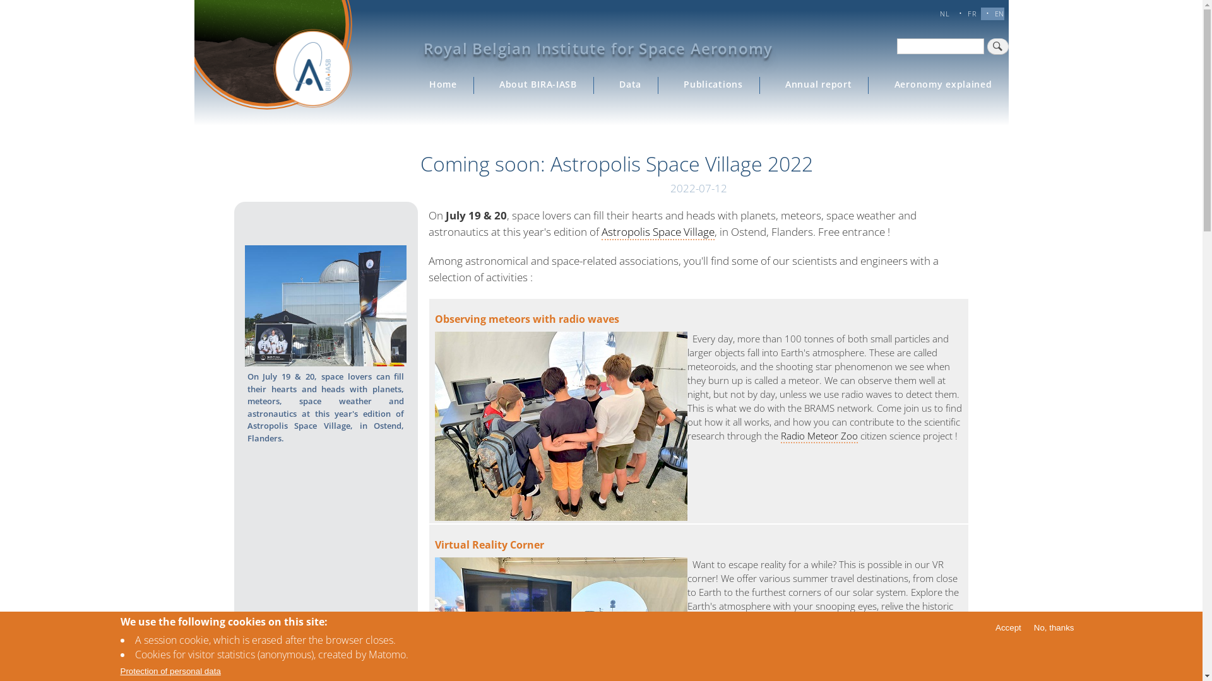 The image size is (1212, 681). What do you see at coordinates (0, 1) in the screenshot?
I see `Skip to main content` at bounding box center [0, 1].